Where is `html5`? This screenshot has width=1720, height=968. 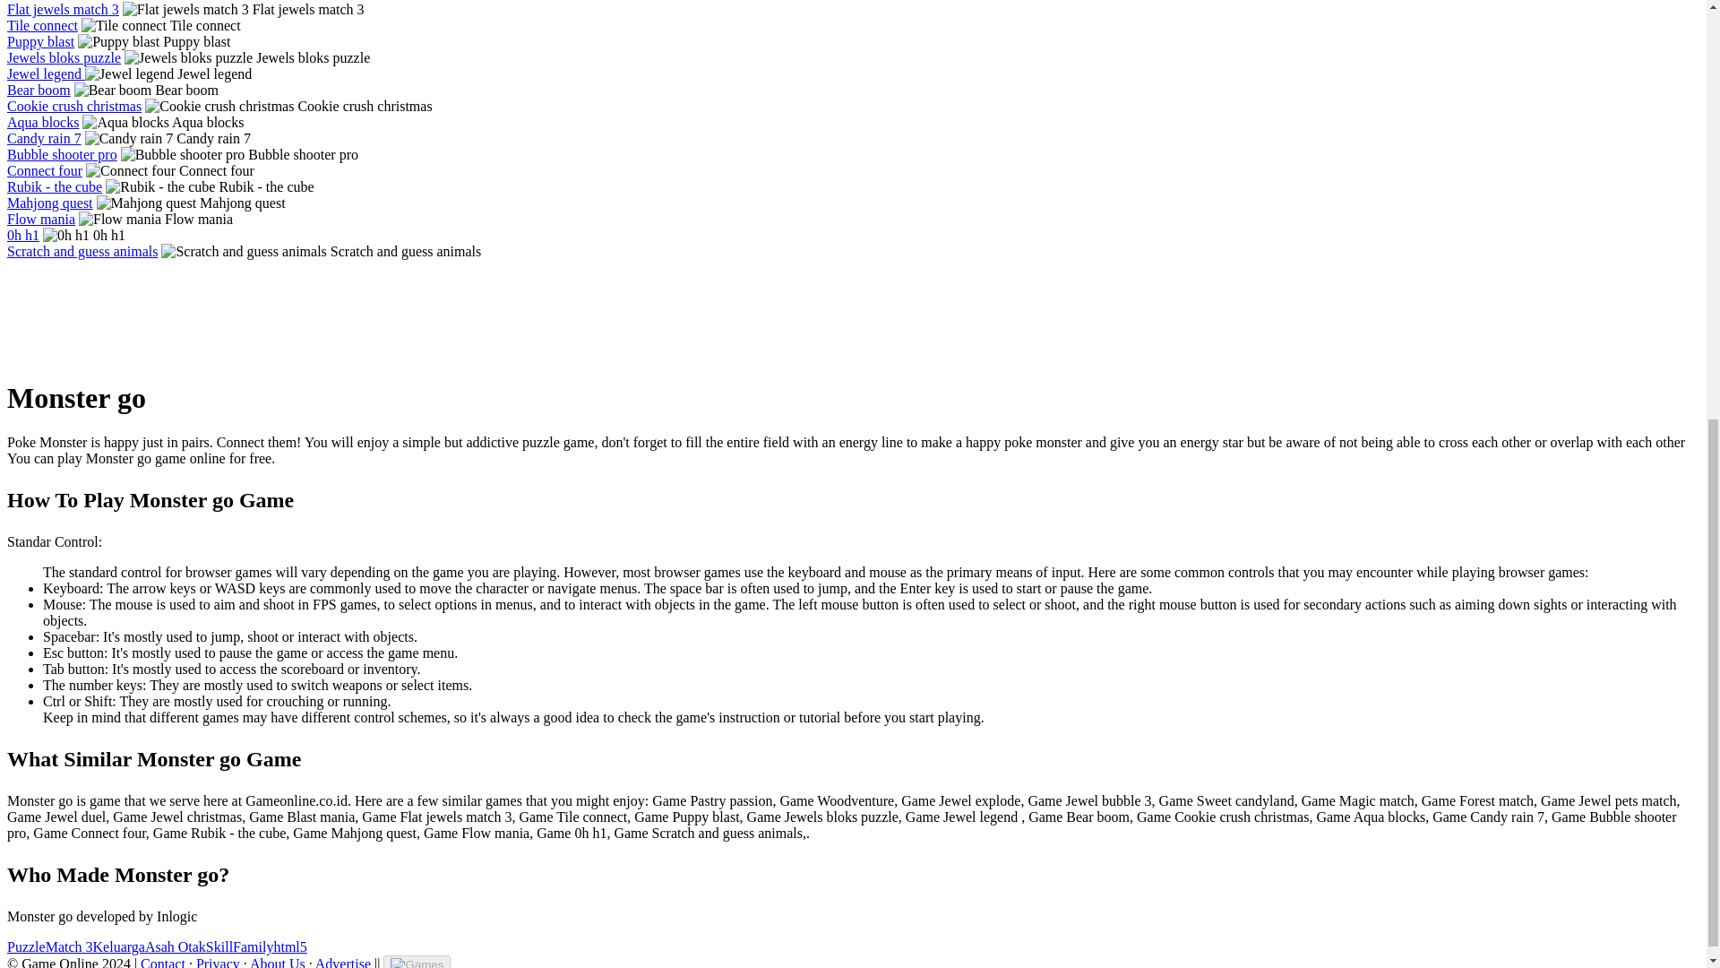
html5 is located at coordinates (289, 946).